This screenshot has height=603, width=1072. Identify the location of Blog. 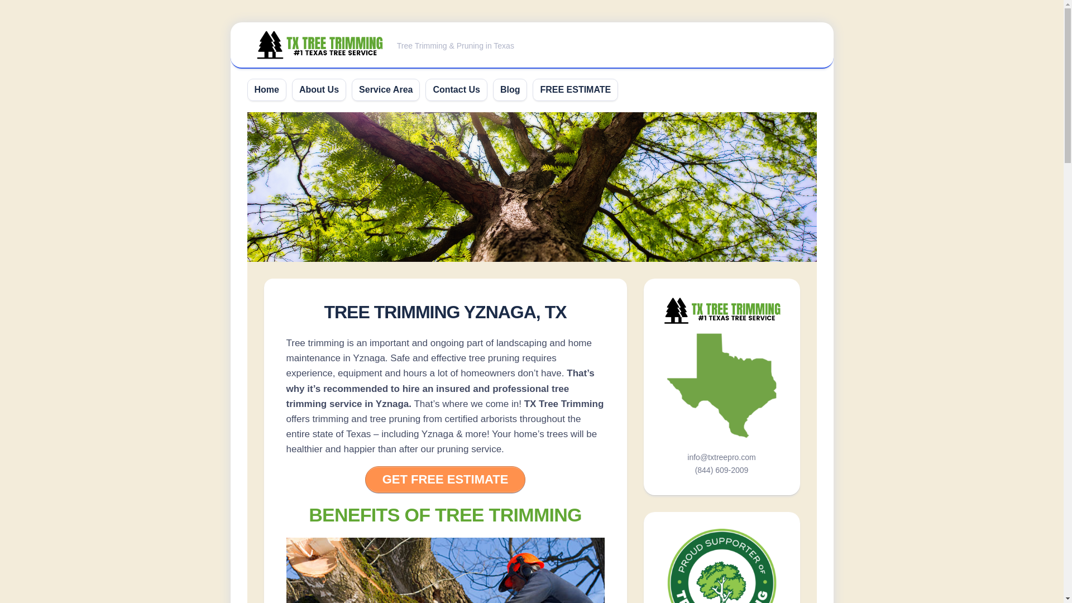
(510, 89).